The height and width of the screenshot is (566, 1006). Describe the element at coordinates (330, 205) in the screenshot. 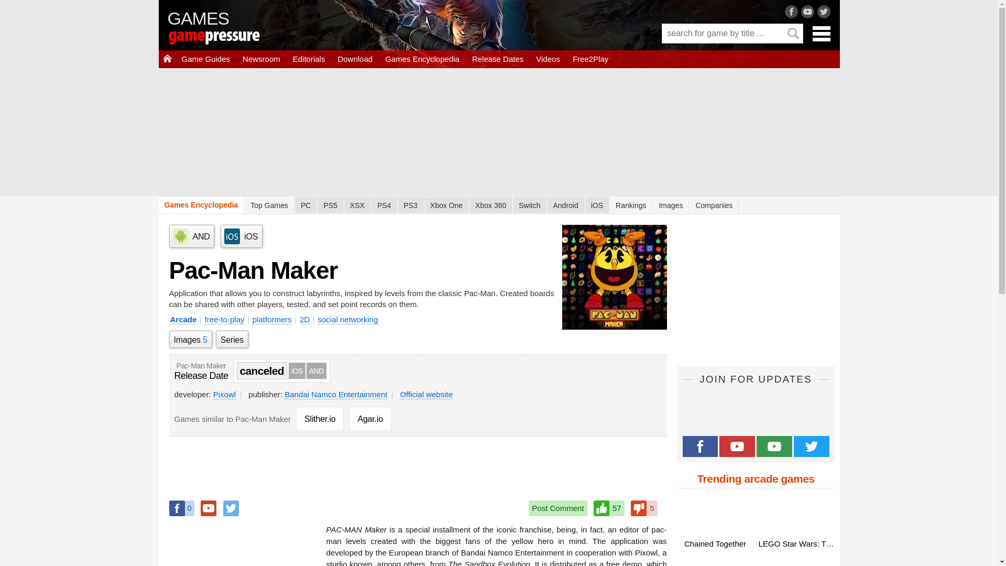

I see `PS5` at that location.